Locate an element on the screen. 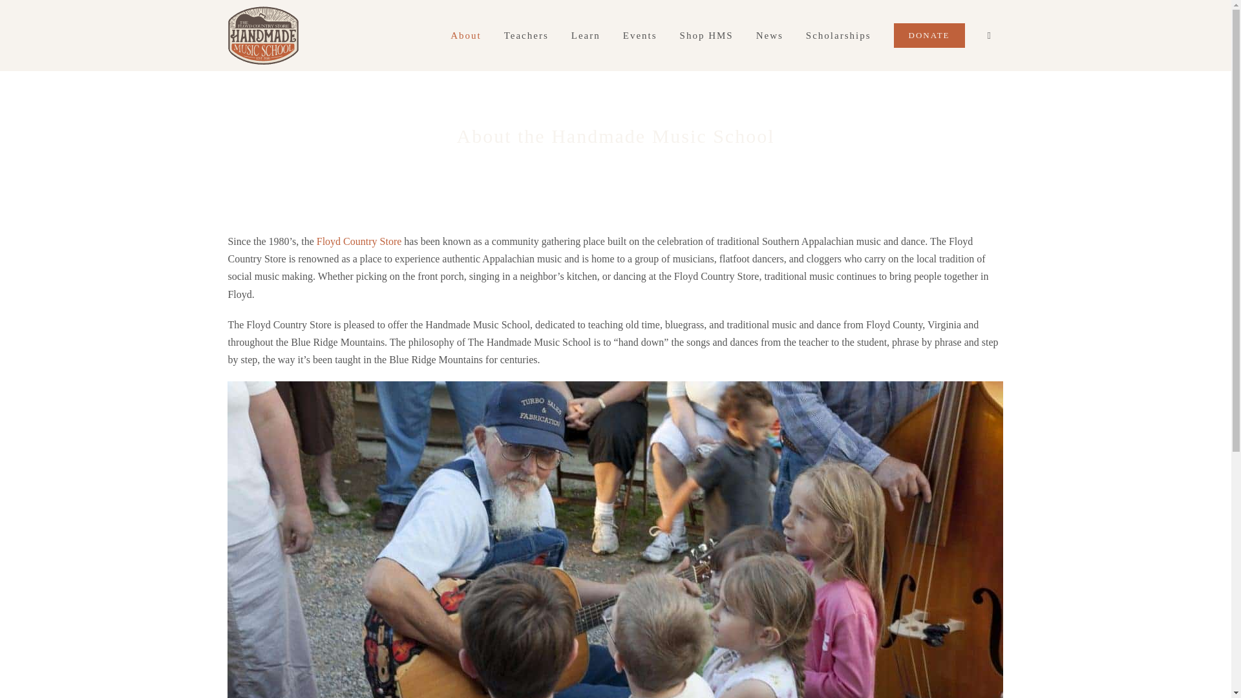  DONATE is located at coordinates (929, 36).